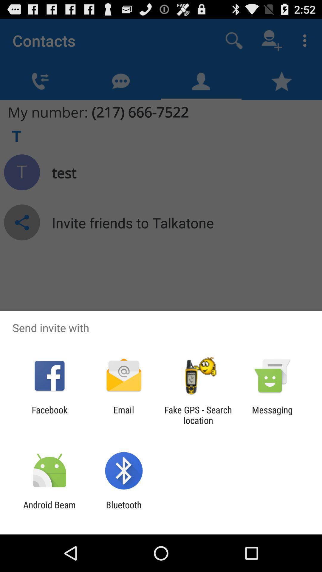  What do you see at coordinates (198, 415) in the screenshot?
I see `launch the icon next to the email` at bounding box center [198, 415].